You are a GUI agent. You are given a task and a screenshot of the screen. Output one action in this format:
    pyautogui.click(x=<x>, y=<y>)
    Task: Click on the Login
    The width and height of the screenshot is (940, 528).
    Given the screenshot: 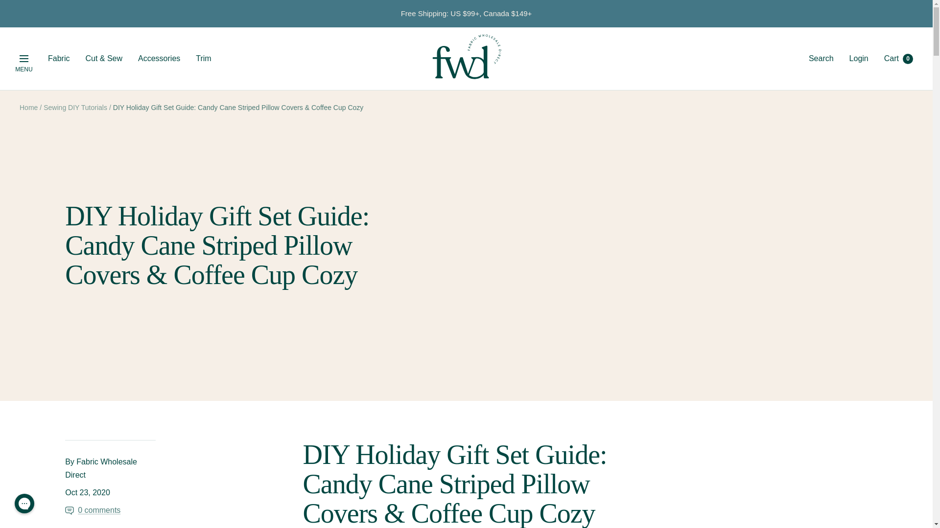 What is the action you would take?
    pyautogui.click(x=859, y=59)
    